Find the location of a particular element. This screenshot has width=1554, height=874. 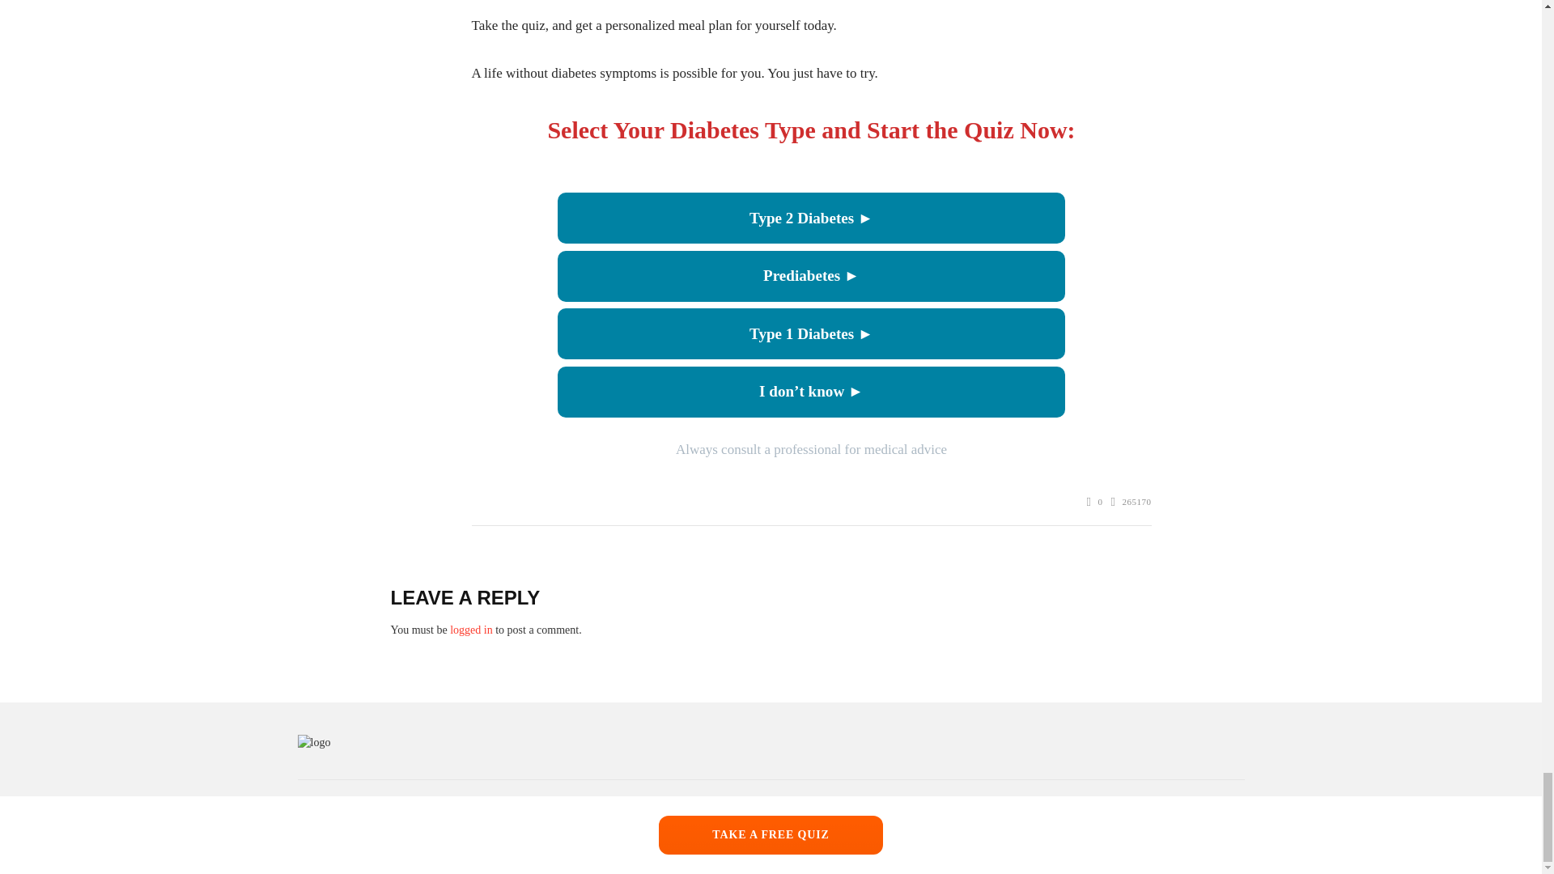

DISCLAIMERS is located at coordinates (929, 814).